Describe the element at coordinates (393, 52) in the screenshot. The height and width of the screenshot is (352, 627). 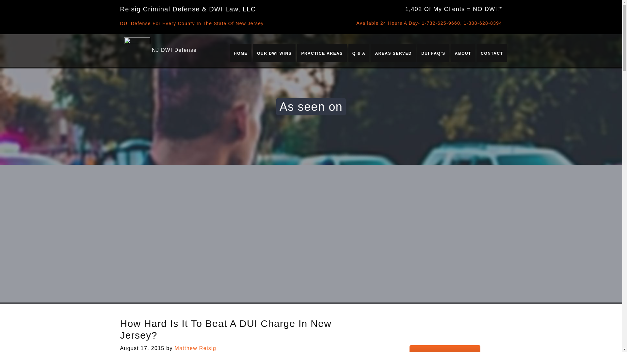
I see `AREAS SERVED` at that location.